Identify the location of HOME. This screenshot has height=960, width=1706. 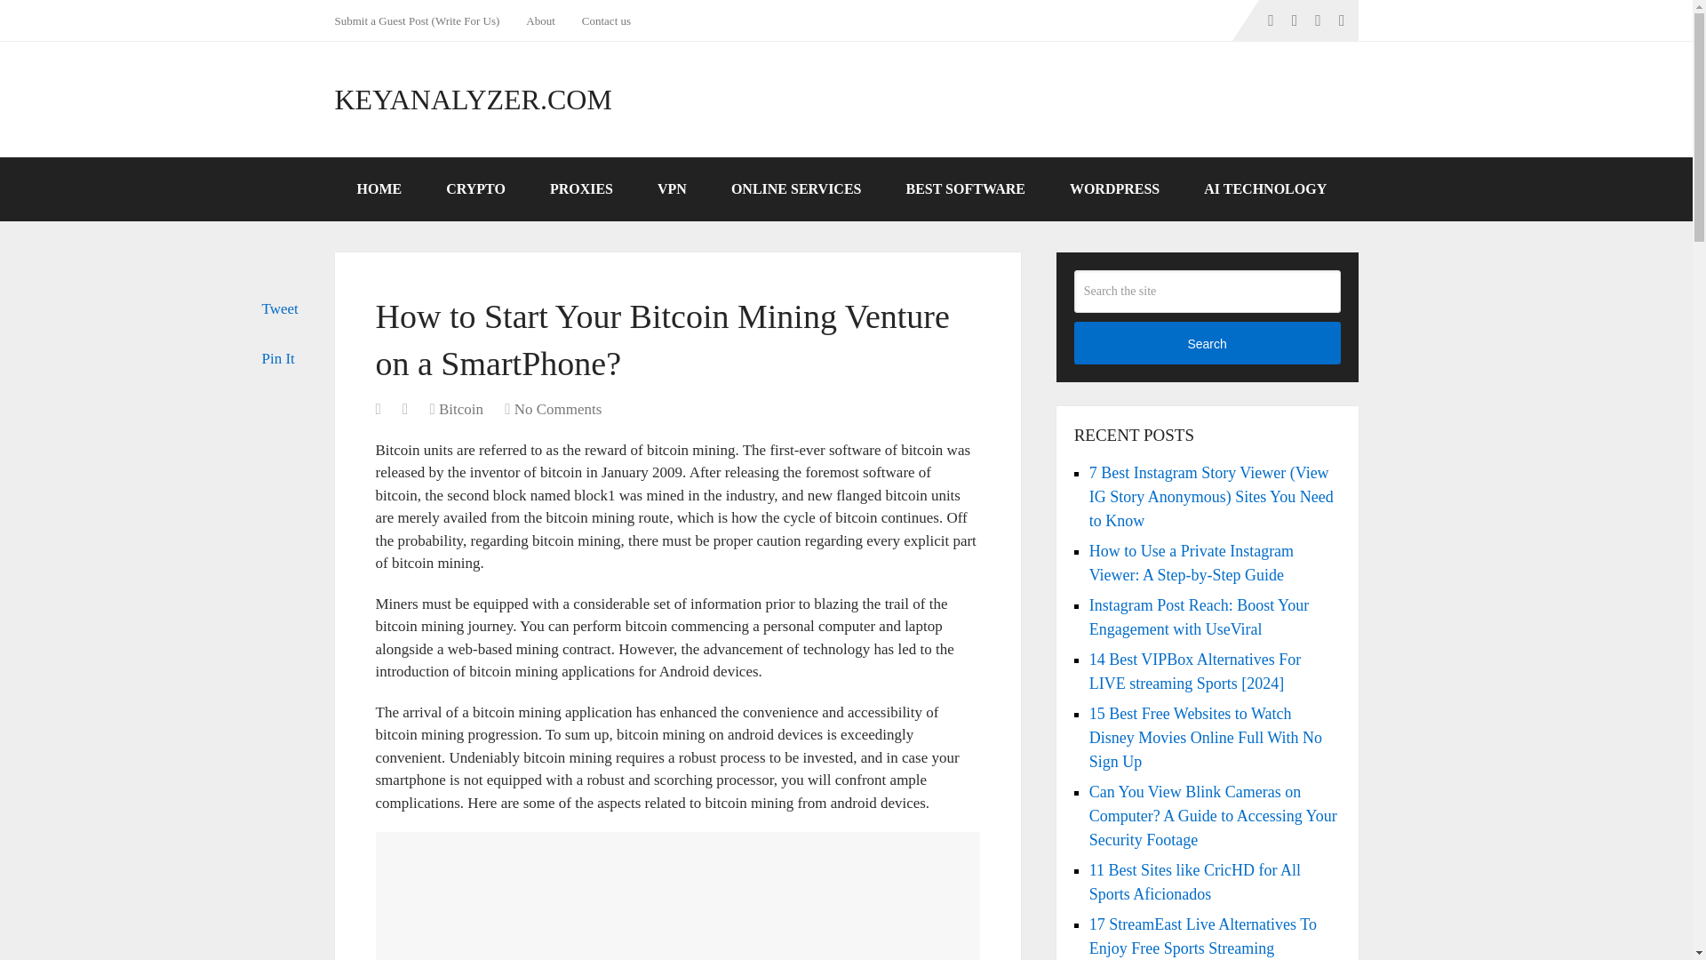
(379, 189).